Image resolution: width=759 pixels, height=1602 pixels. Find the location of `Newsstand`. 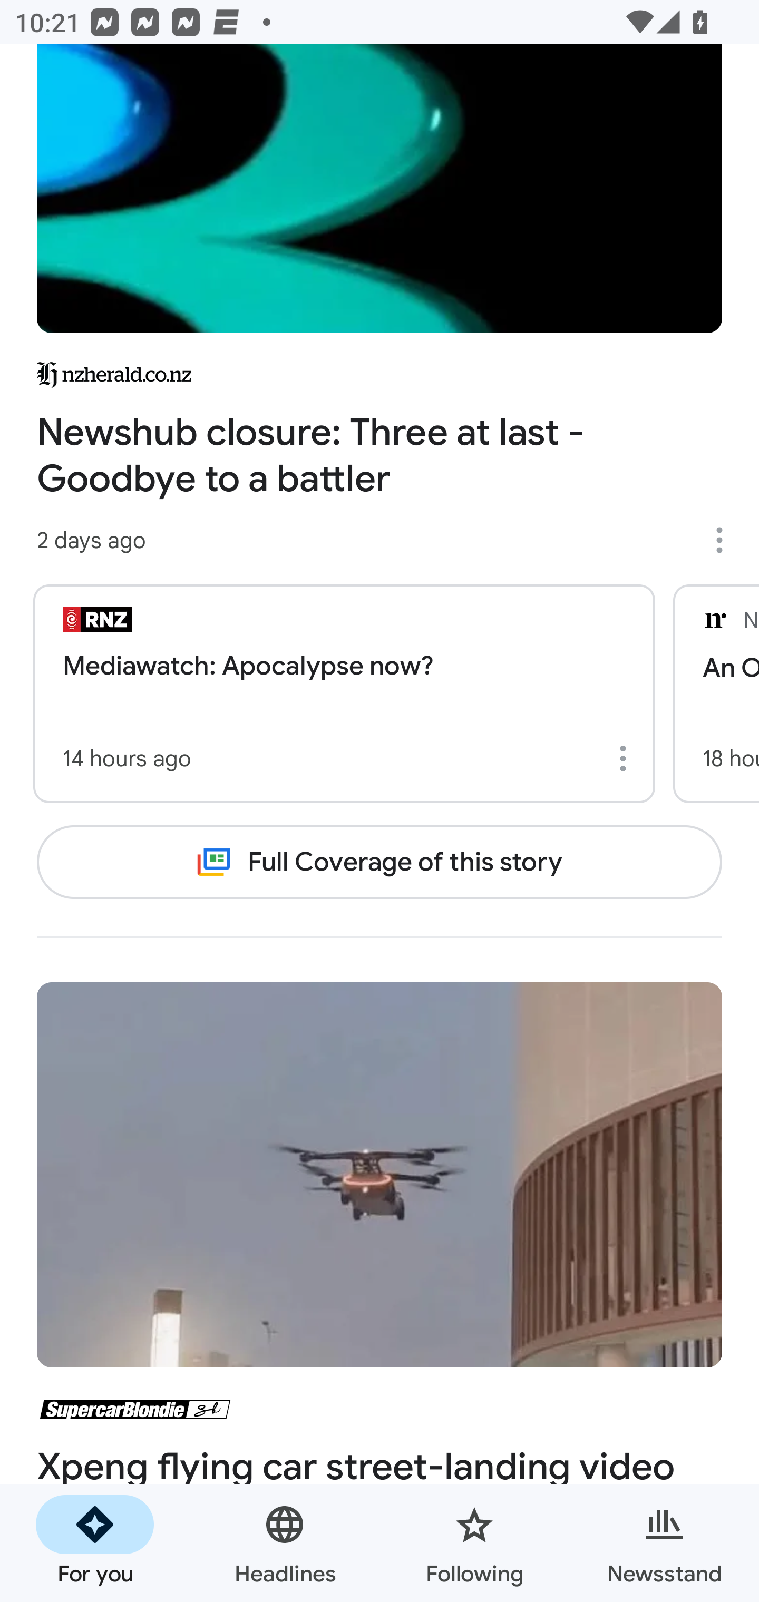

Newsstand is located at coordinates (664, 1543).